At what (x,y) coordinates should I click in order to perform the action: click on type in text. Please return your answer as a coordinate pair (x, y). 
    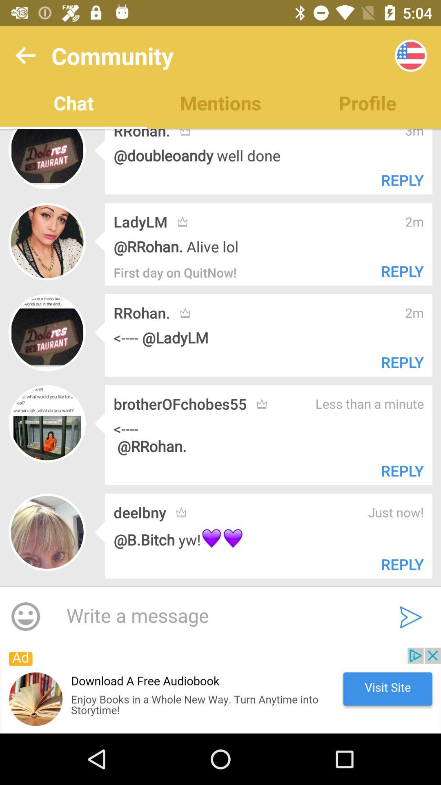
    Looking at the image, I should click on (216, 616).